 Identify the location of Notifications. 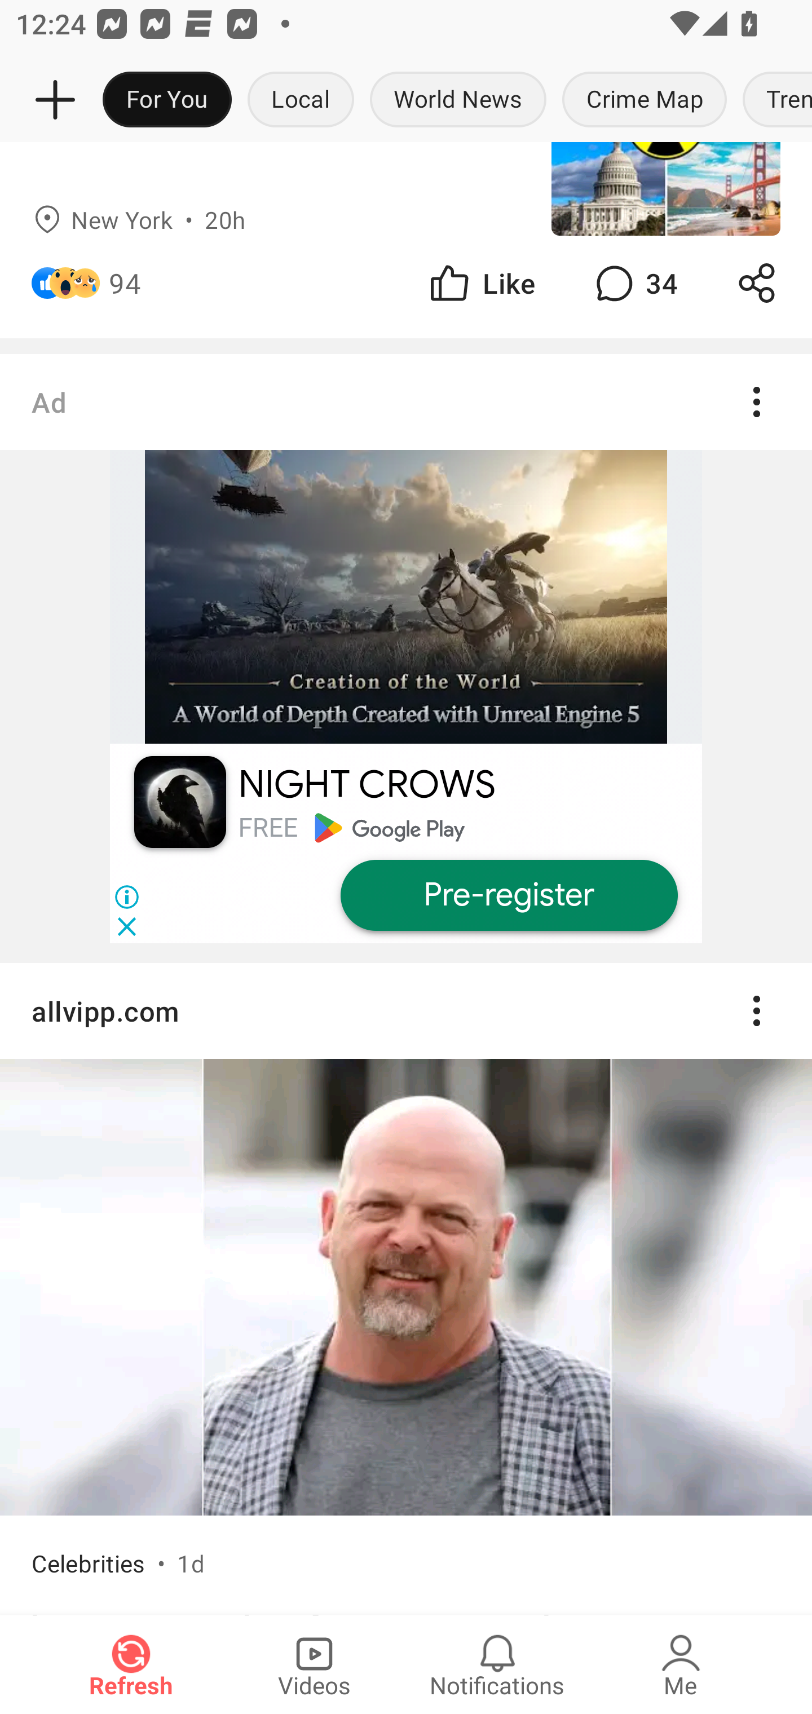
(497, 1664).